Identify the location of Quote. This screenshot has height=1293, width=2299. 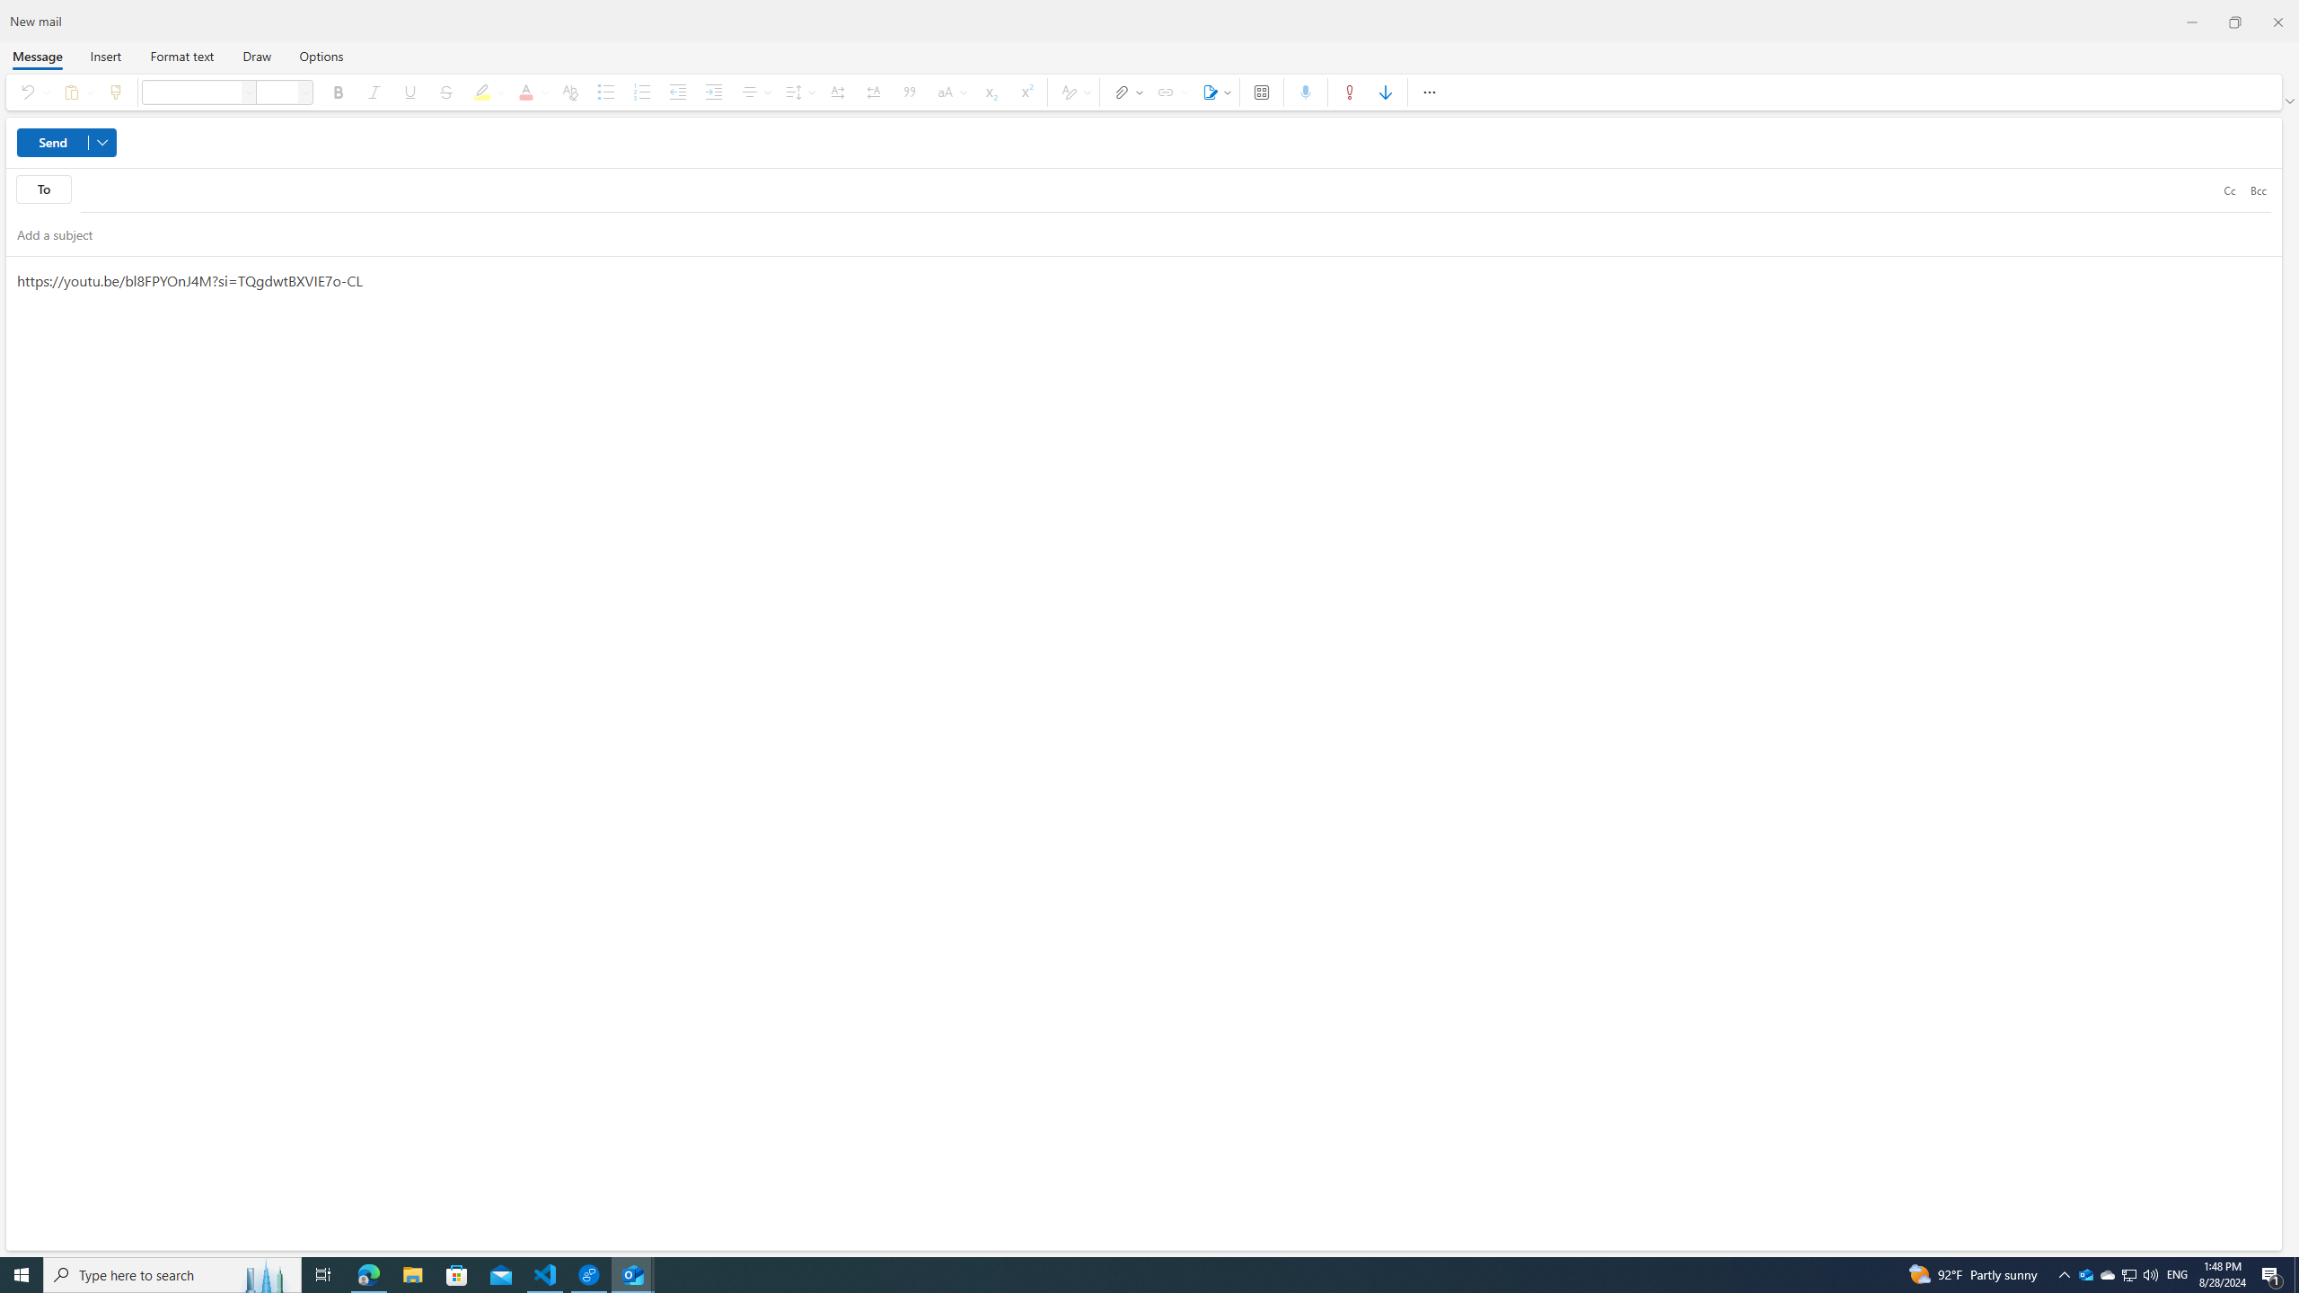
(911, 92).